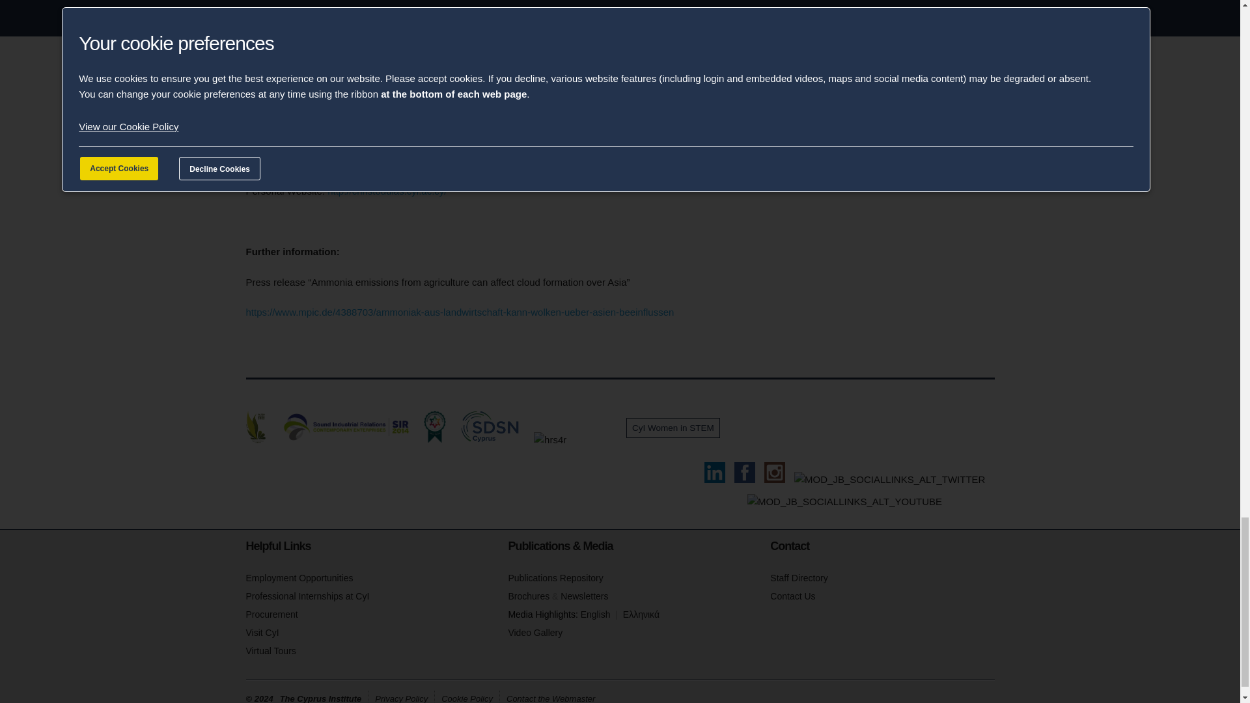  What do you see at coordinates (583, 596) in the screenshot?
I see `Newsletter` at bounding box center [583, 596].